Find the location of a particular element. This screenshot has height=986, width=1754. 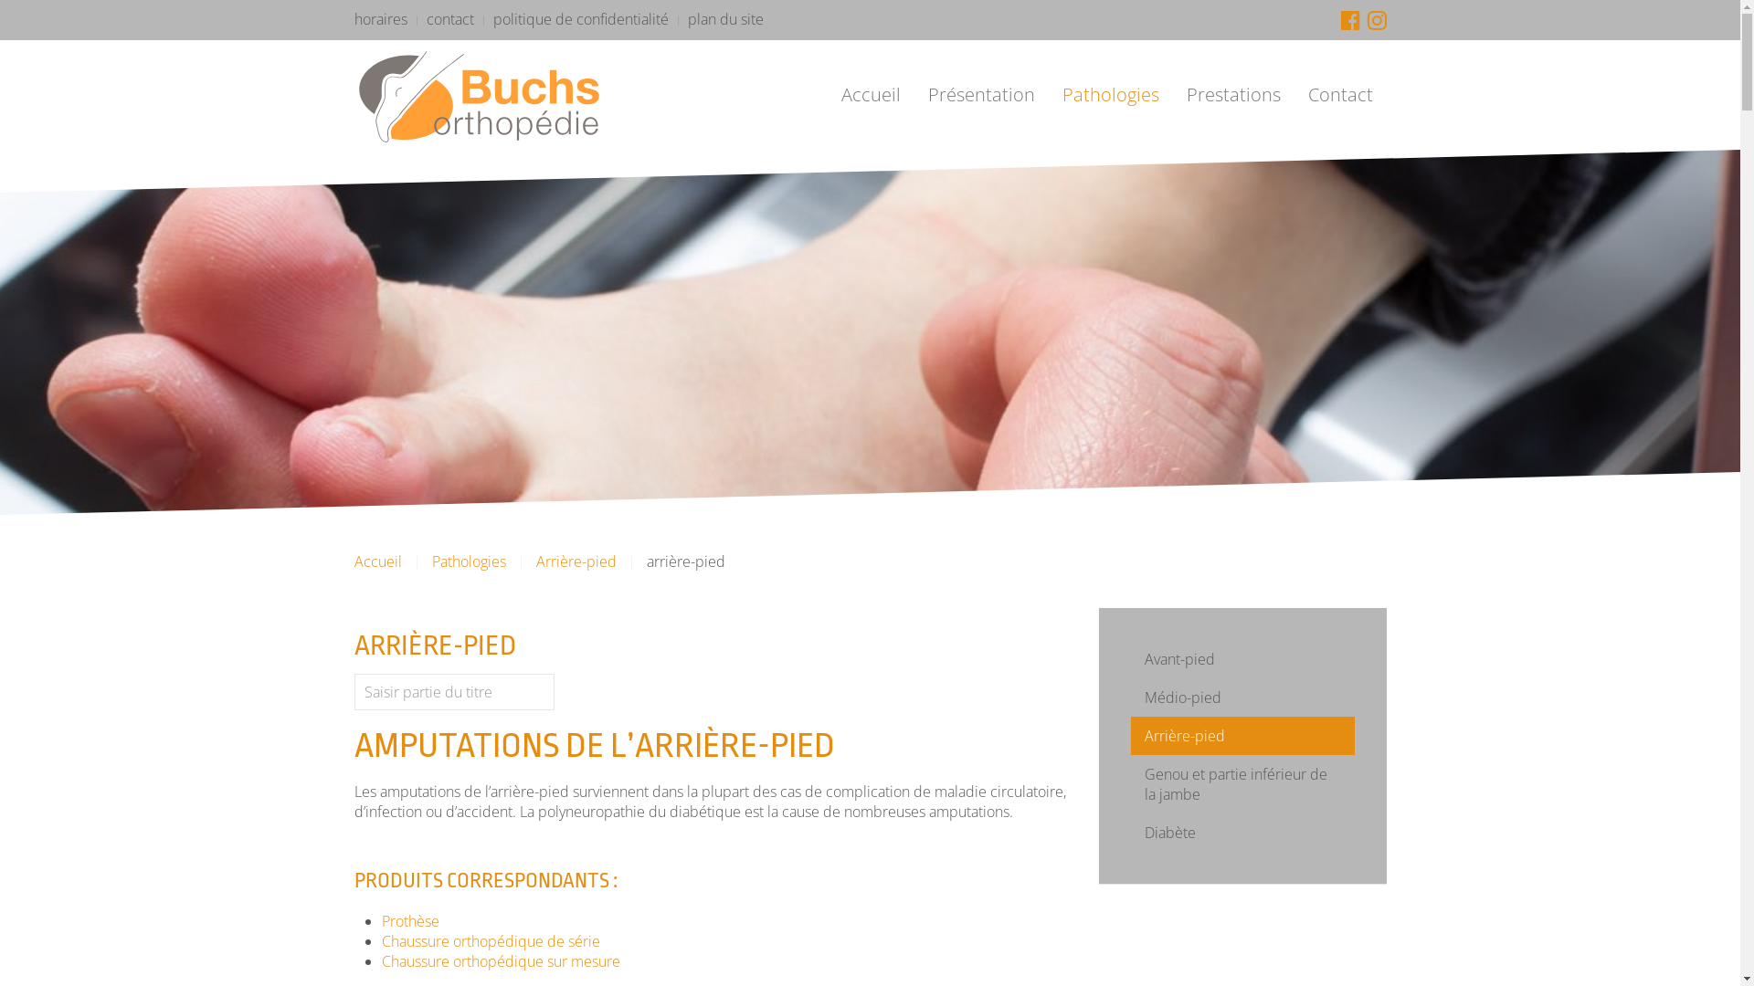

plan du site is located at coordinates (725, 19).